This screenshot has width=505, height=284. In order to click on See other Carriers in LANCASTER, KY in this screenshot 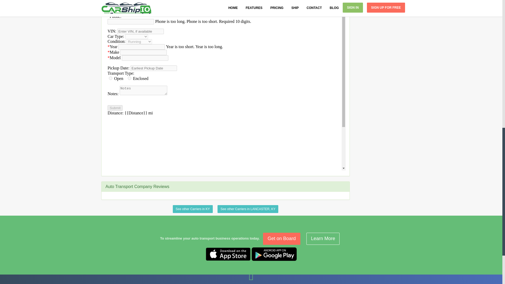, I will do `click(248, 209)`.